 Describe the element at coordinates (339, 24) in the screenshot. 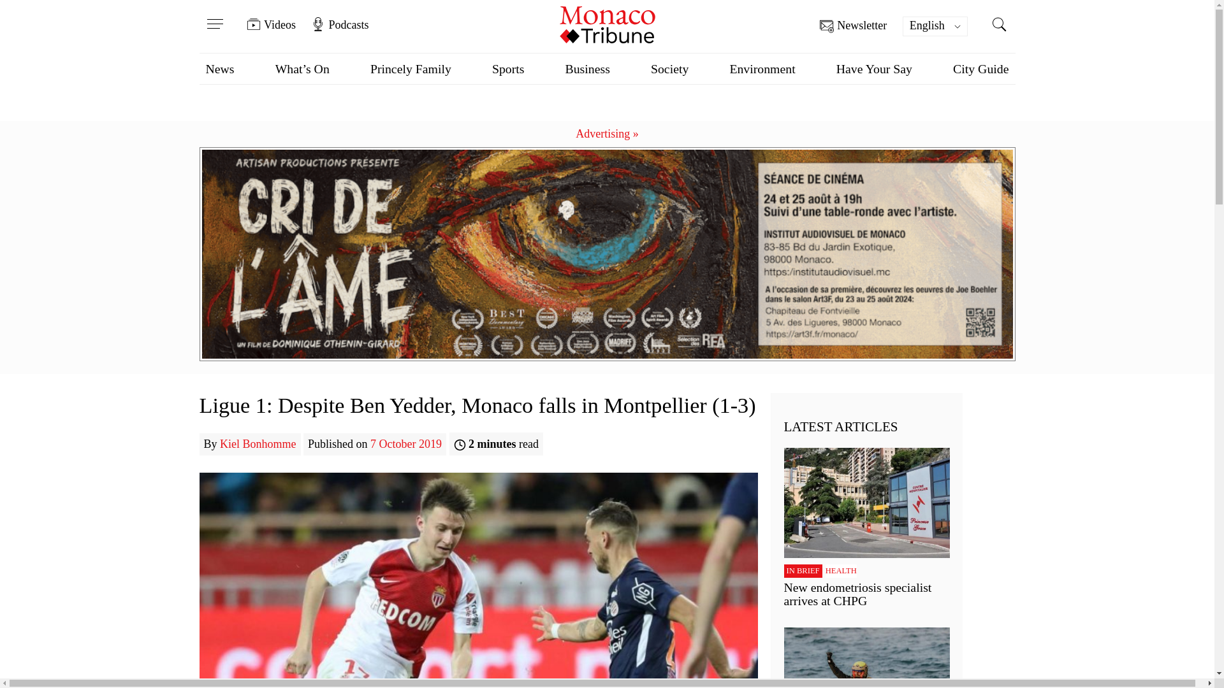

I see `Podcasts` at that location.